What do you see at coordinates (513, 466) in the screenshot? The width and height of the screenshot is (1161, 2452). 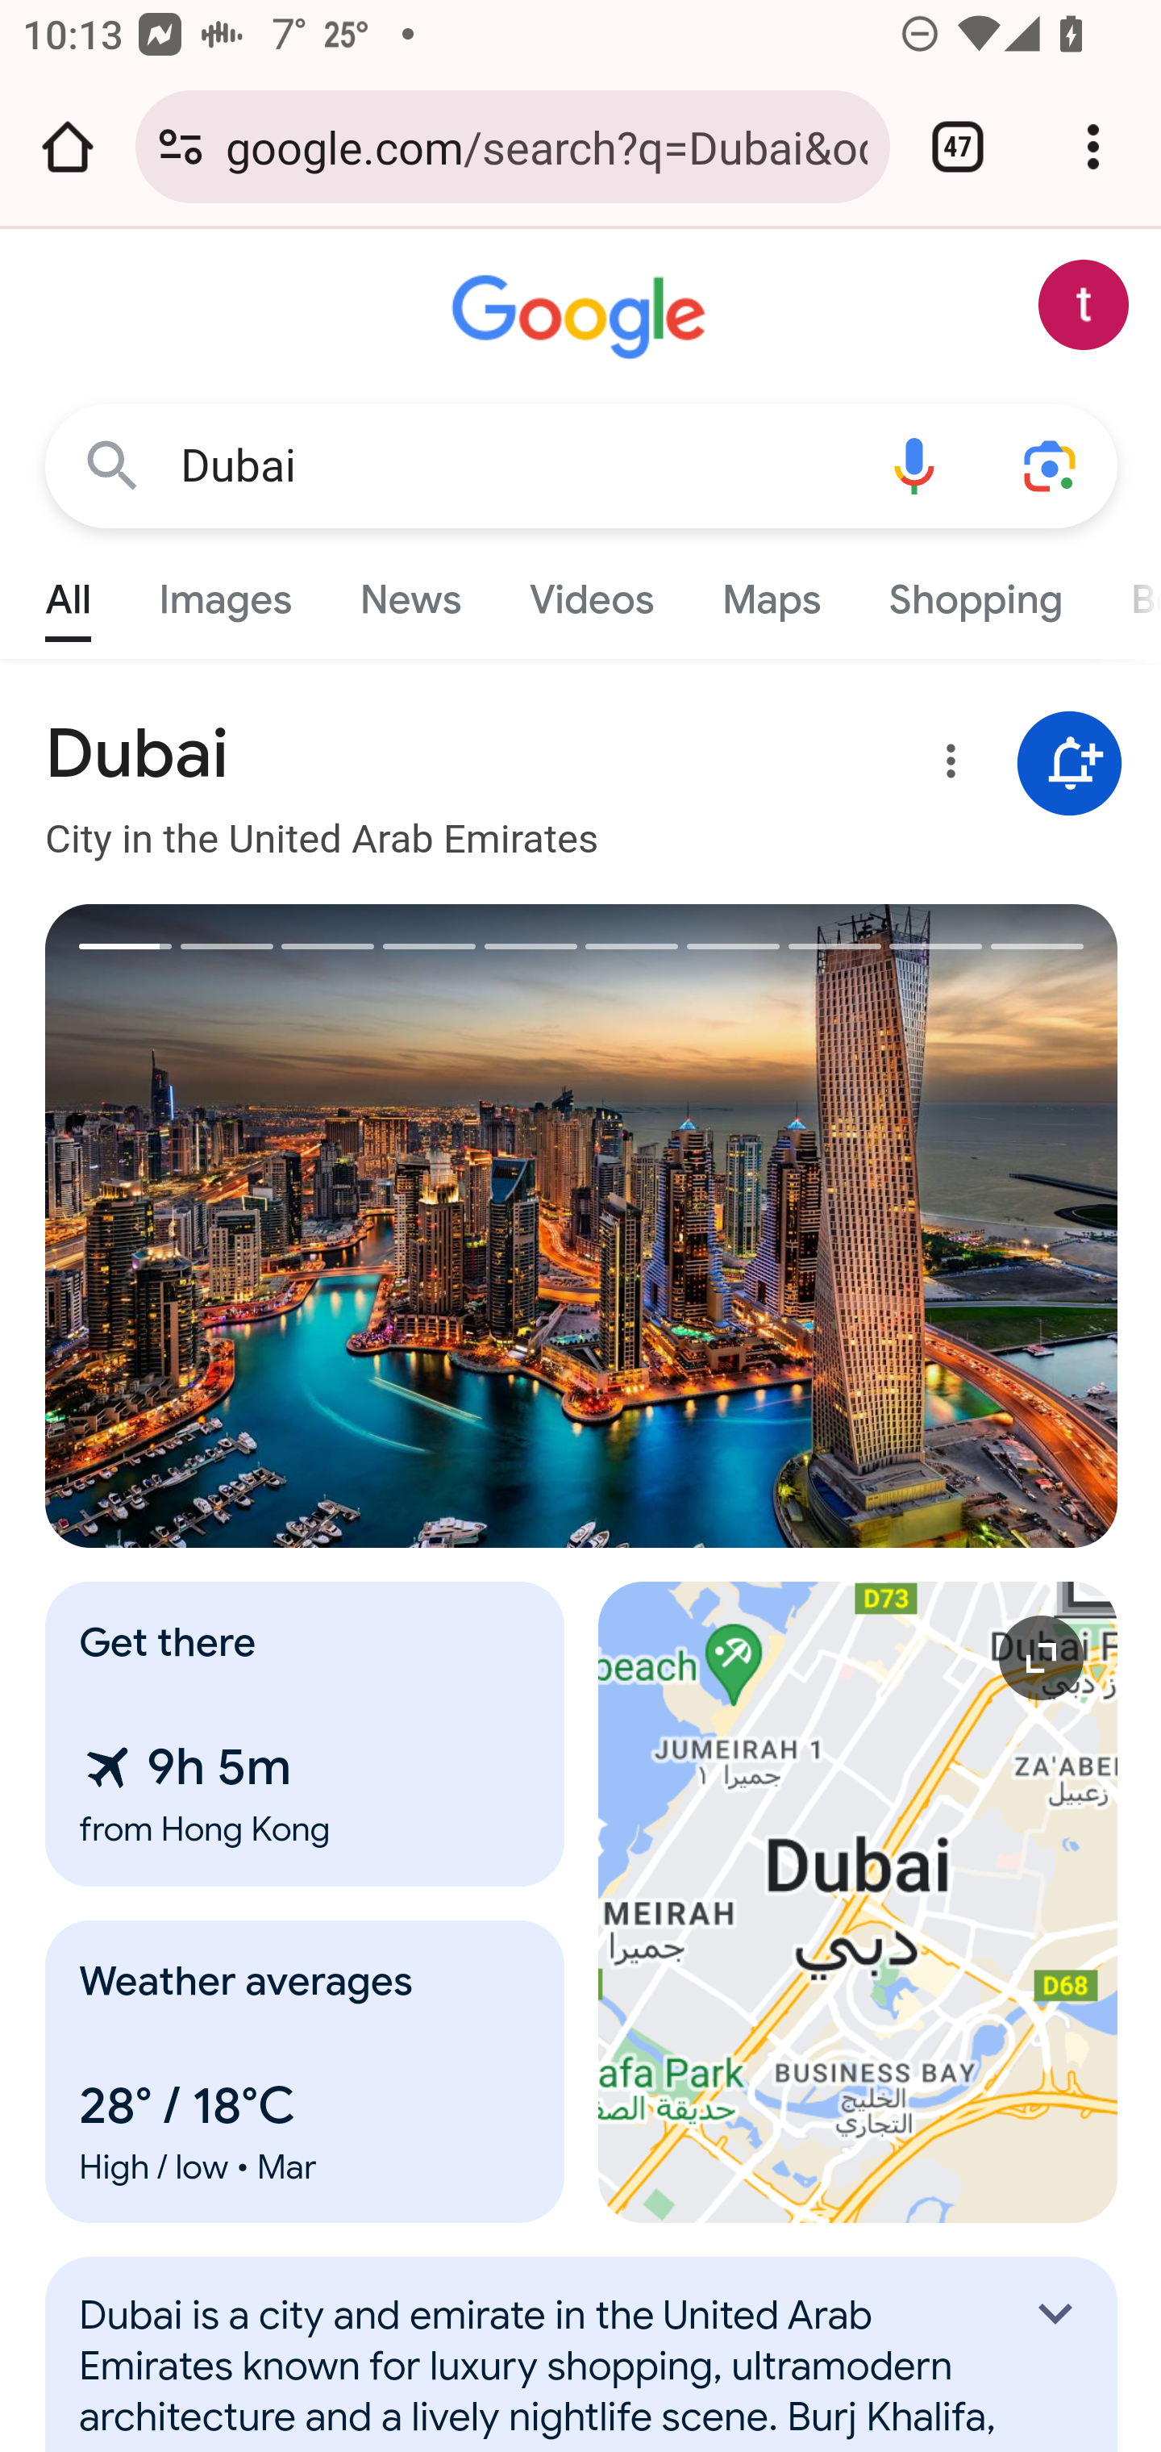 I see `Dubai` at bounding box center [513, 466].